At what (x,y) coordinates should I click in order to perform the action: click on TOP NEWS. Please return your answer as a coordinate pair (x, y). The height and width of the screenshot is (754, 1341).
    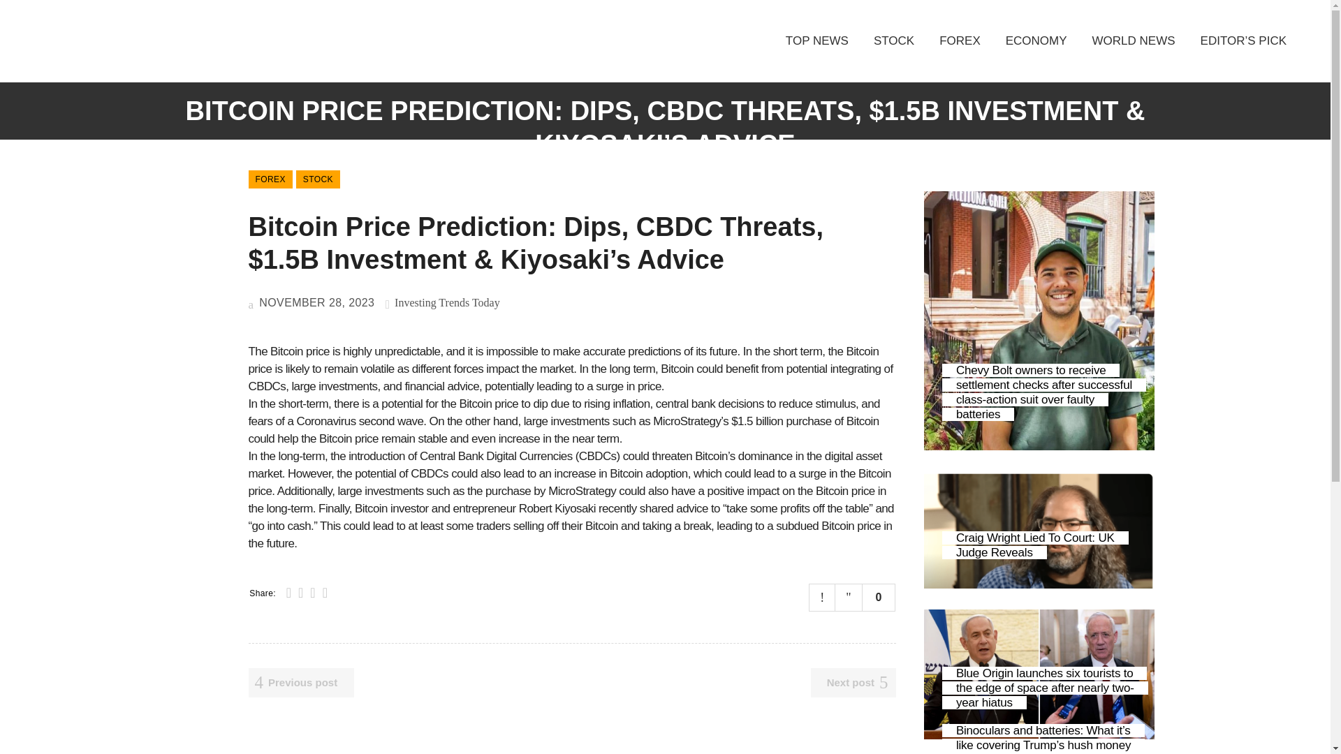
    Looking at the image, I should click on (817, 40).